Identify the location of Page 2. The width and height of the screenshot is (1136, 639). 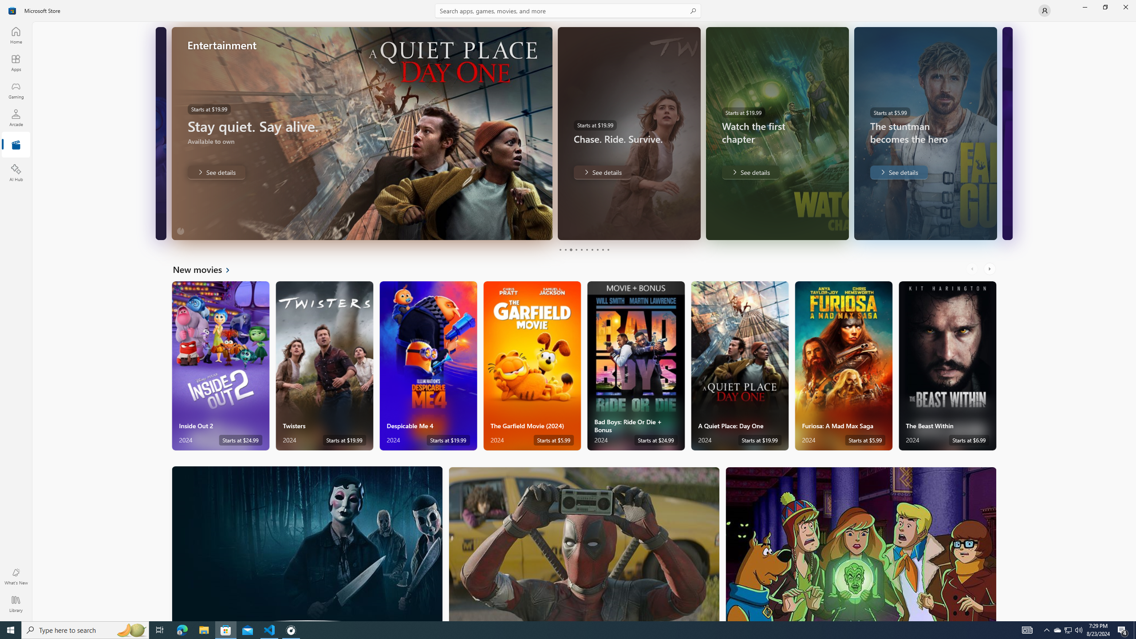
(565, 249).